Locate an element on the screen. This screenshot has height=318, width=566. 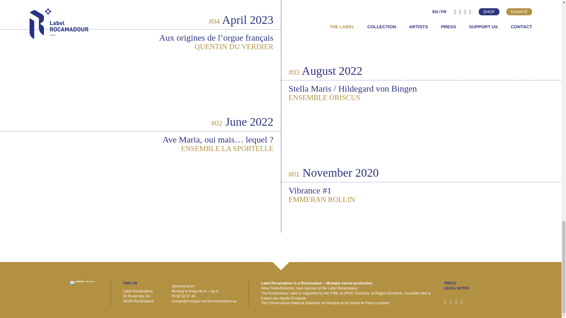
CNM is located at coordinates (334, 293).